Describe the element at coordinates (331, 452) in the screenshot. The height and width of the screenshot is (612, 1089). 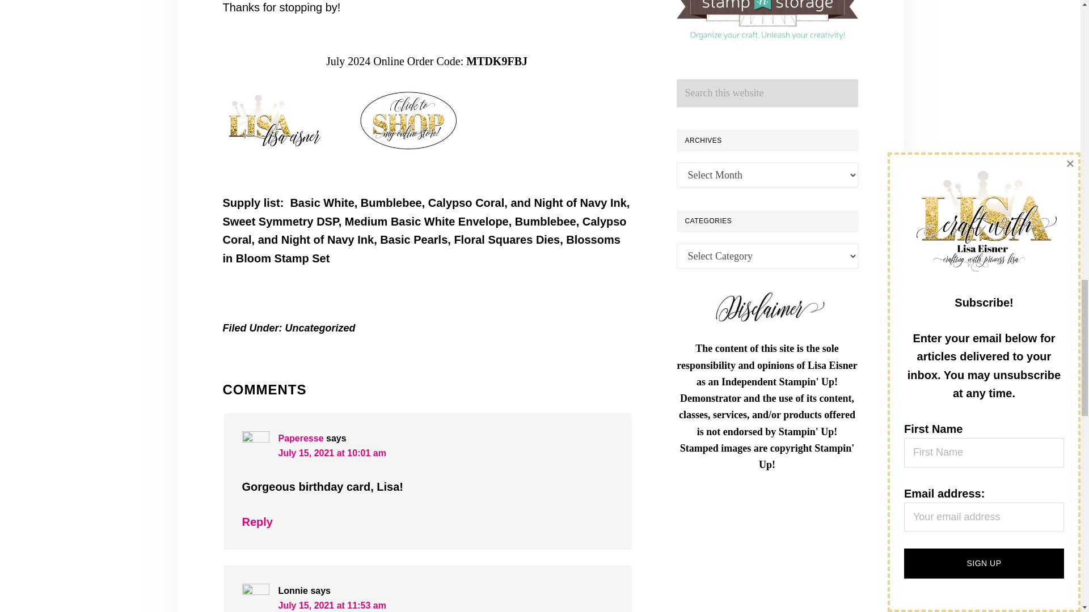
I see `July 15, 2021 at 10:01 am` at that location.